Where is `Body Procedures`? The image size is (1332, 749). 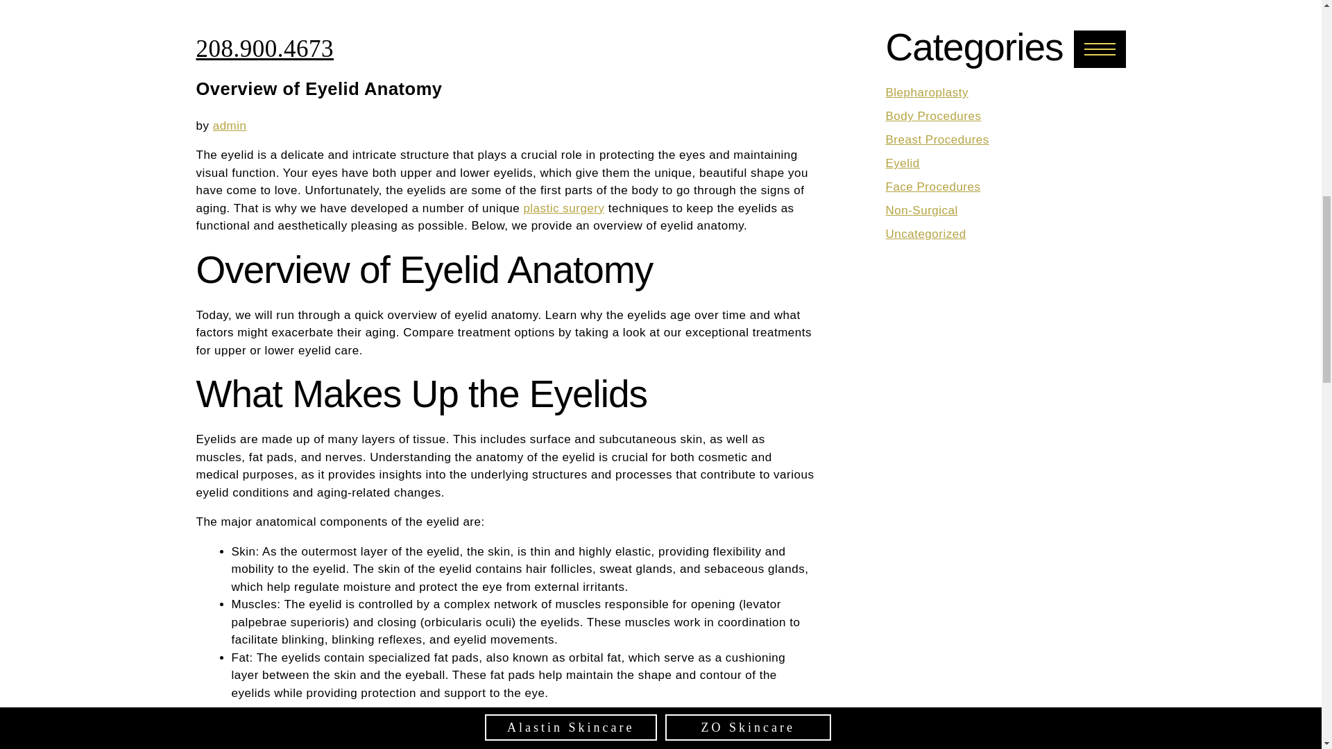 Body Procedures is located at coordinates (932, 116).